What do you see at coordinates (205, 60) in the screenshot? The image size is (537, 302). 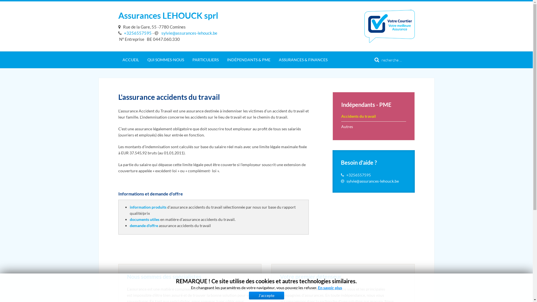 I see `PARTICULIERS` at bounding box center [205, 60].